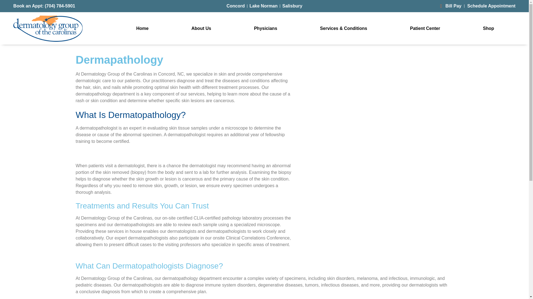 This screenshot has width=533, height=299. Describe the element at coordinates (265, 28) in the screenshot. I see `Physicians` at that location.